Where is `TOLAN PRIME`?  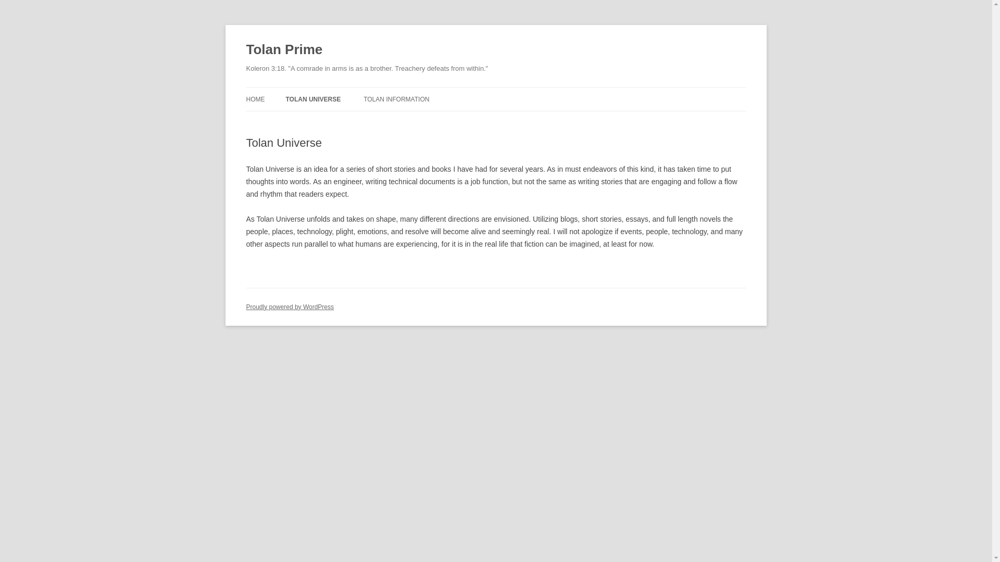
TOLAN PRIME is located at coordinates (337, 121).